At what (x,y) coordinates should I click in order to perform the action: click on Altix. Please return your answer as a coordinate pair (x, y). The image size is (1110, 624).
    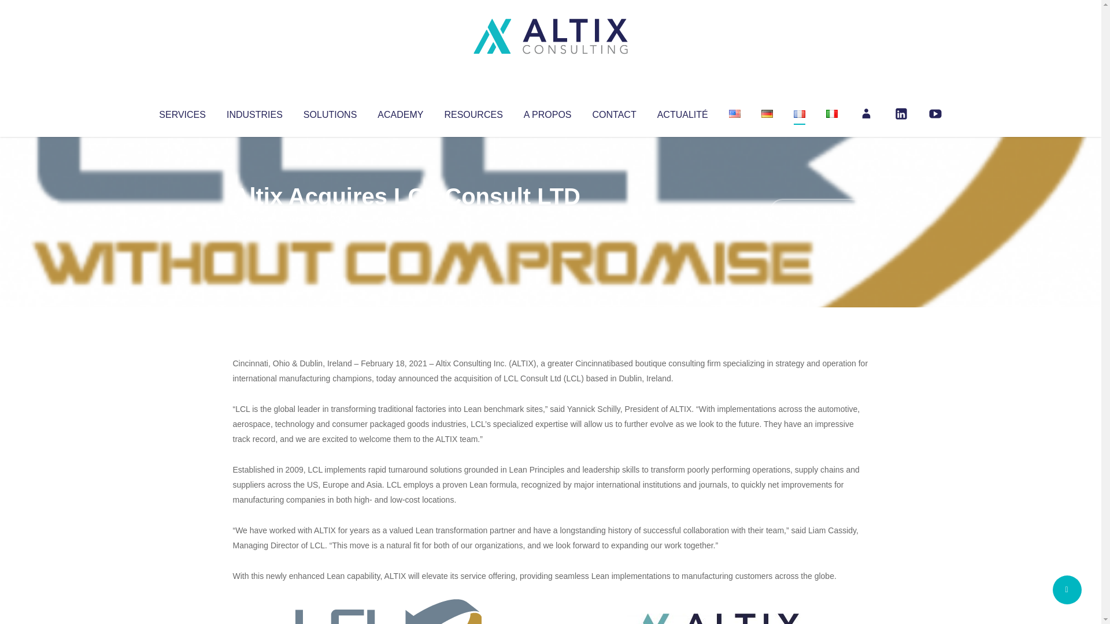
    Looking at the image, I should click on (254, 220).